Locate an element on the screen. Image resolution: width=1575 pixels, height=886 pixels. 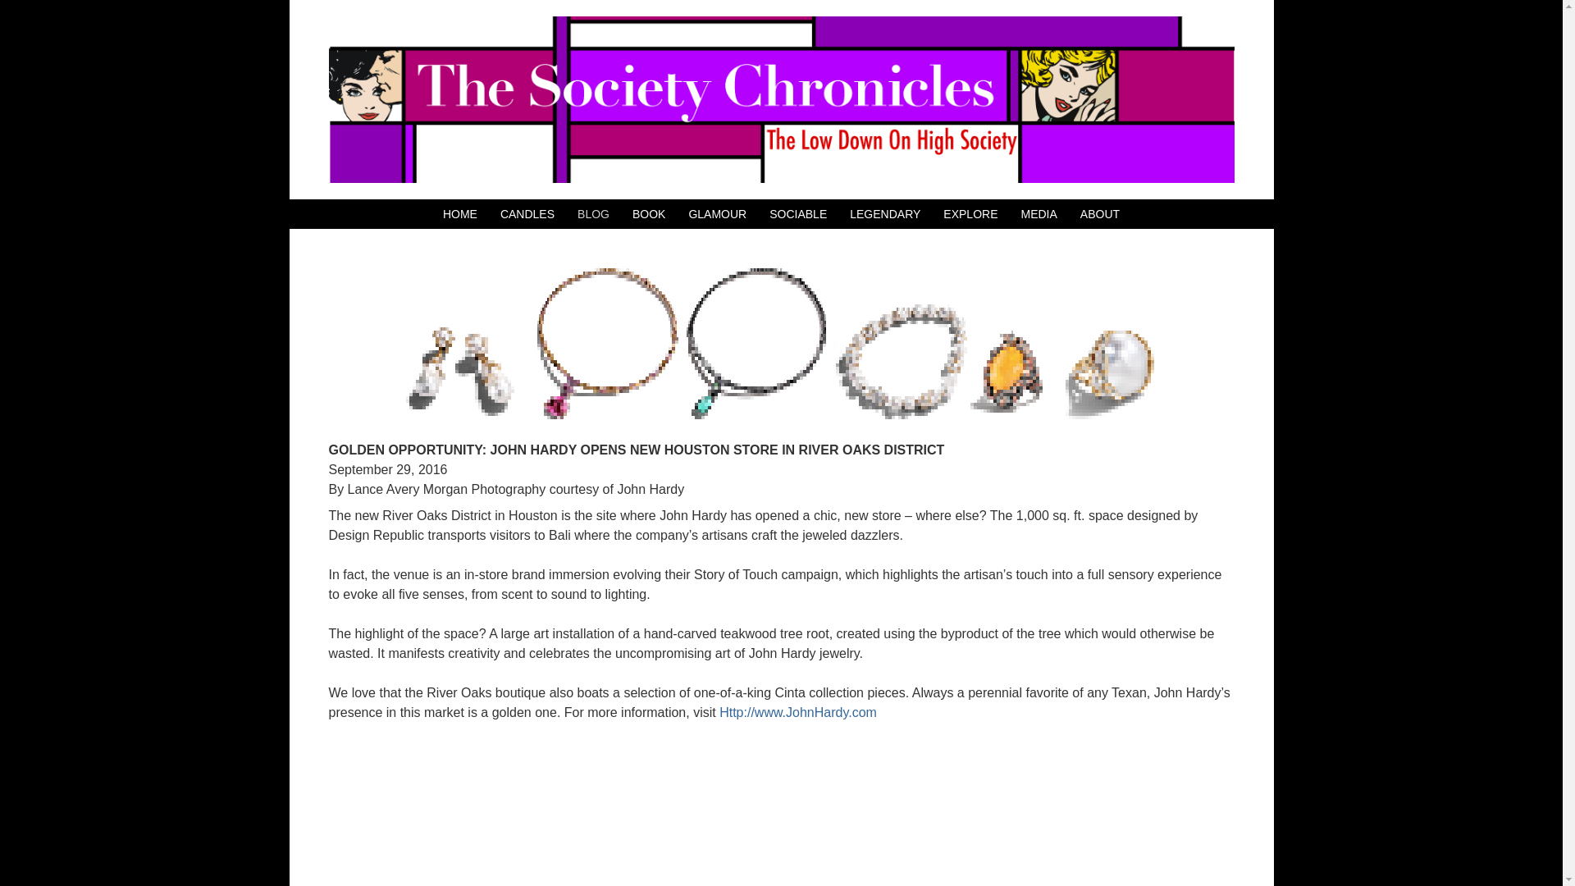
CANDLES is located at coordinates (527, 214).